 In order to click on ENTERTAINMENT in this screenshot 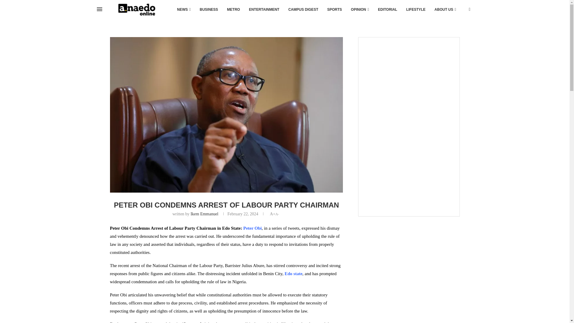, I will do `click(264, 10)`.